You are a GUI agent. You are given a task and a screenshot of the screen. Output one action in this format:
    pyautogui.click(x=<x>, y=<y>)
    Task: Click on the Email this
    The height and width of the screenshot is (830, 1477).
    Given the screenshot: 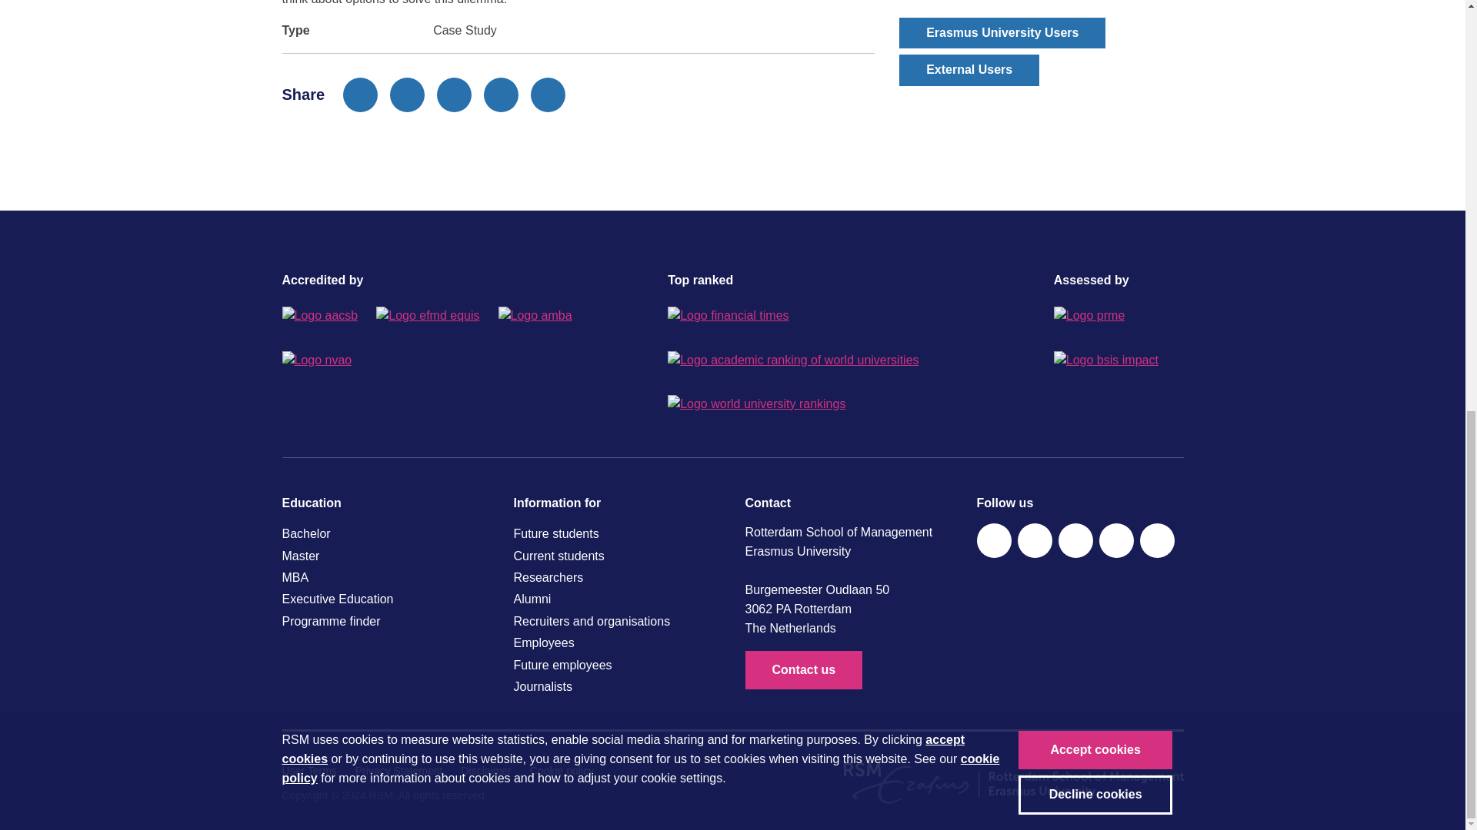 What is the action you would take?
    pyautogui.click(x=501, y=95)
    